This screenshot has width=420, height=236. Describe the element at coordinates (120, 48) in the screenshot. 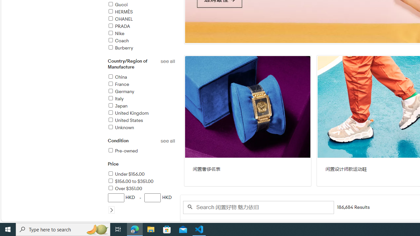

I see `Burberry` at that location.